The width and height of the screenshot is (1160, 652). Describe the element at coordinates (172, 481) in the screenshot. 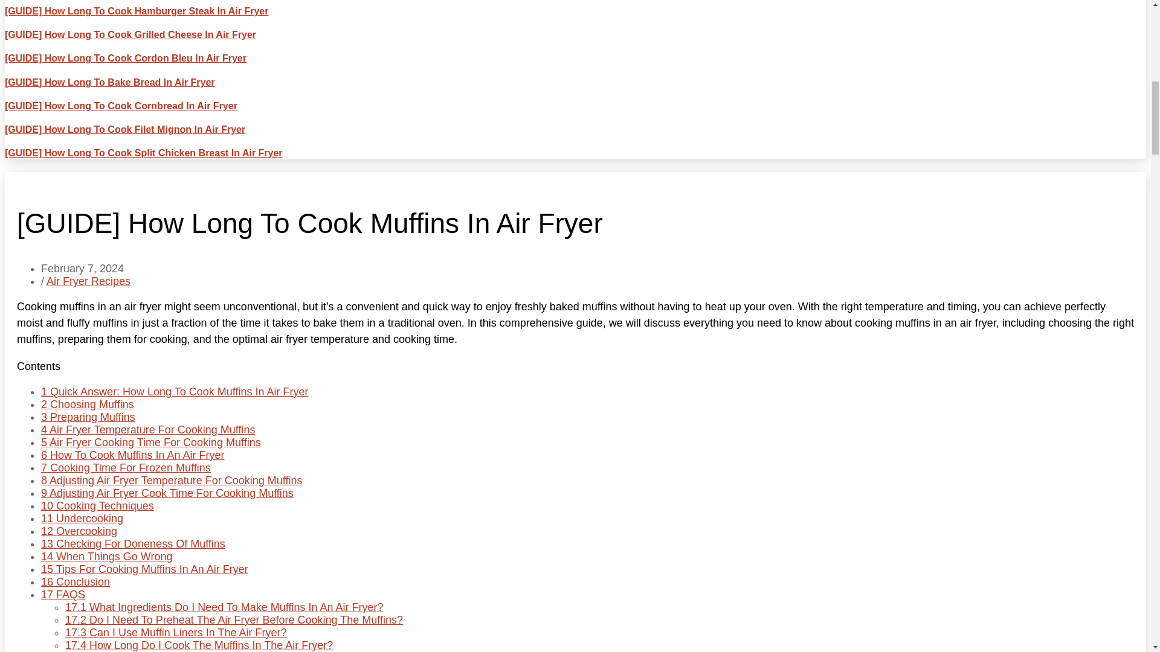

I see `8 Adjusting Air Fryer Temperature For Cooking Muffins` at that location.